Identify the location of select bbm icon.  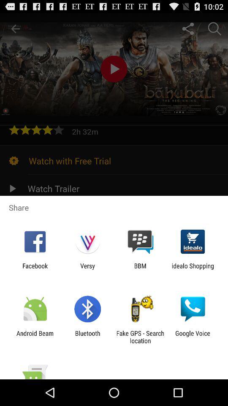
(140, 269).